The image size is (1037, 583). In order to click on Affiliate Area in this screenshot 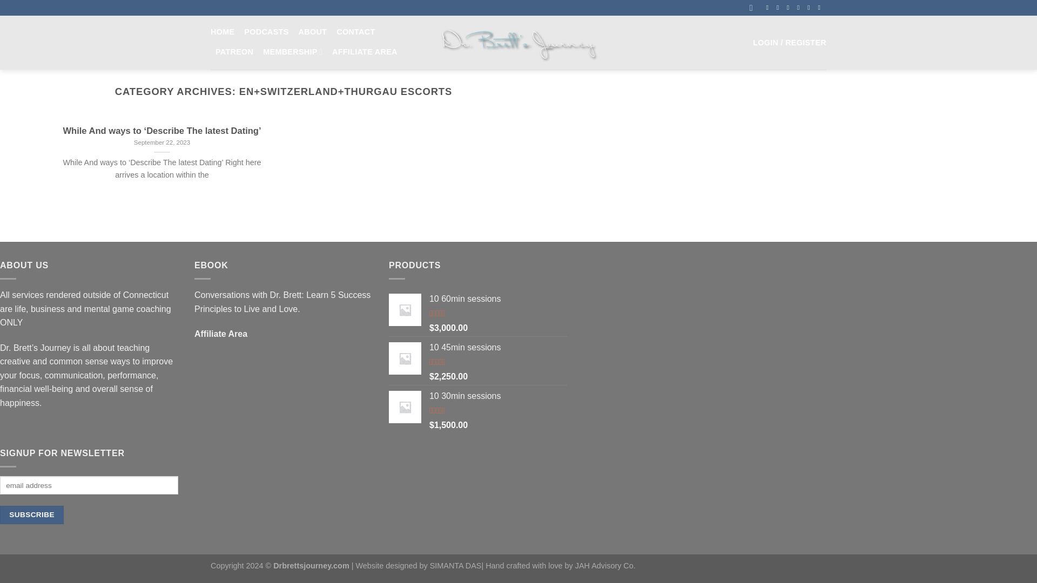, I will do `click(221, 334)`.